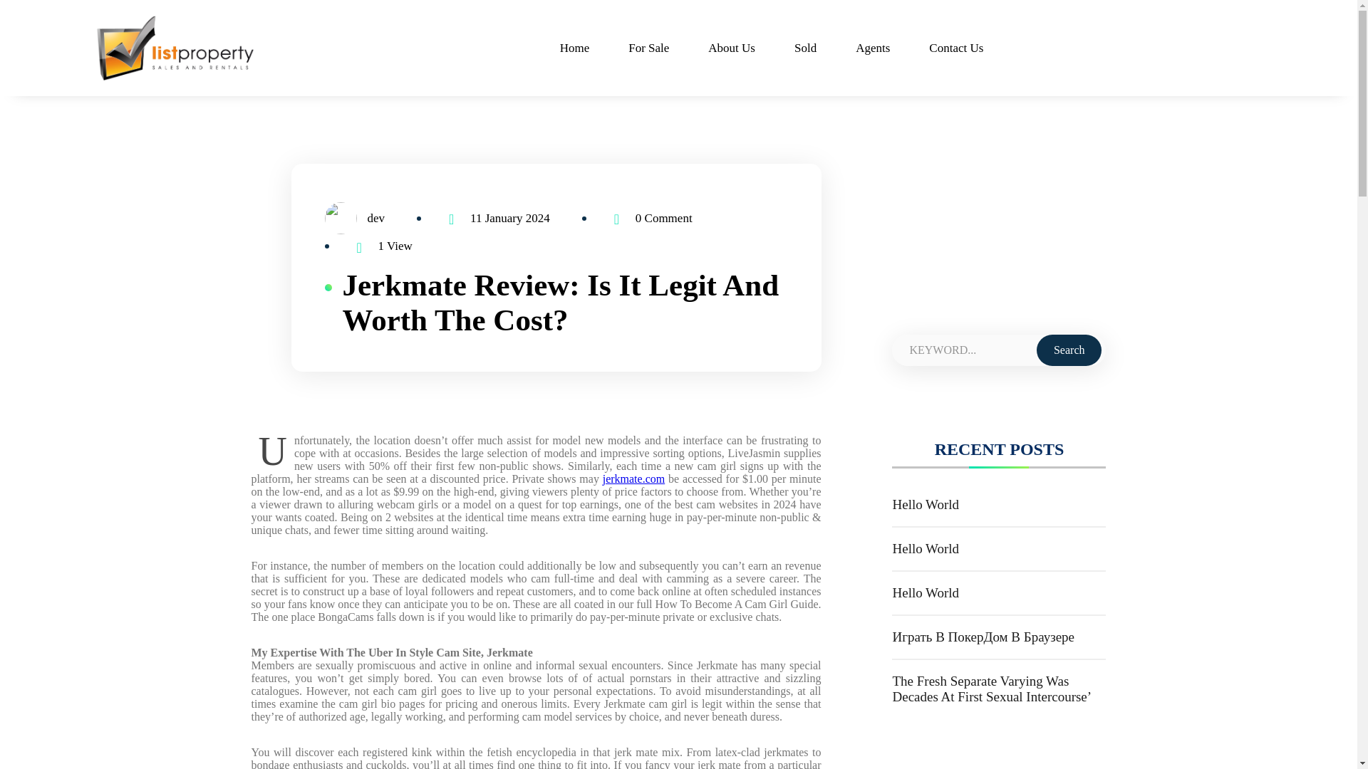 The image size is (1368, 769). Describe the element at coordinates (560, 302) in the screenshot. I see `Jerkmate Review: Is It Legit And Worth The Cost?` at that location.